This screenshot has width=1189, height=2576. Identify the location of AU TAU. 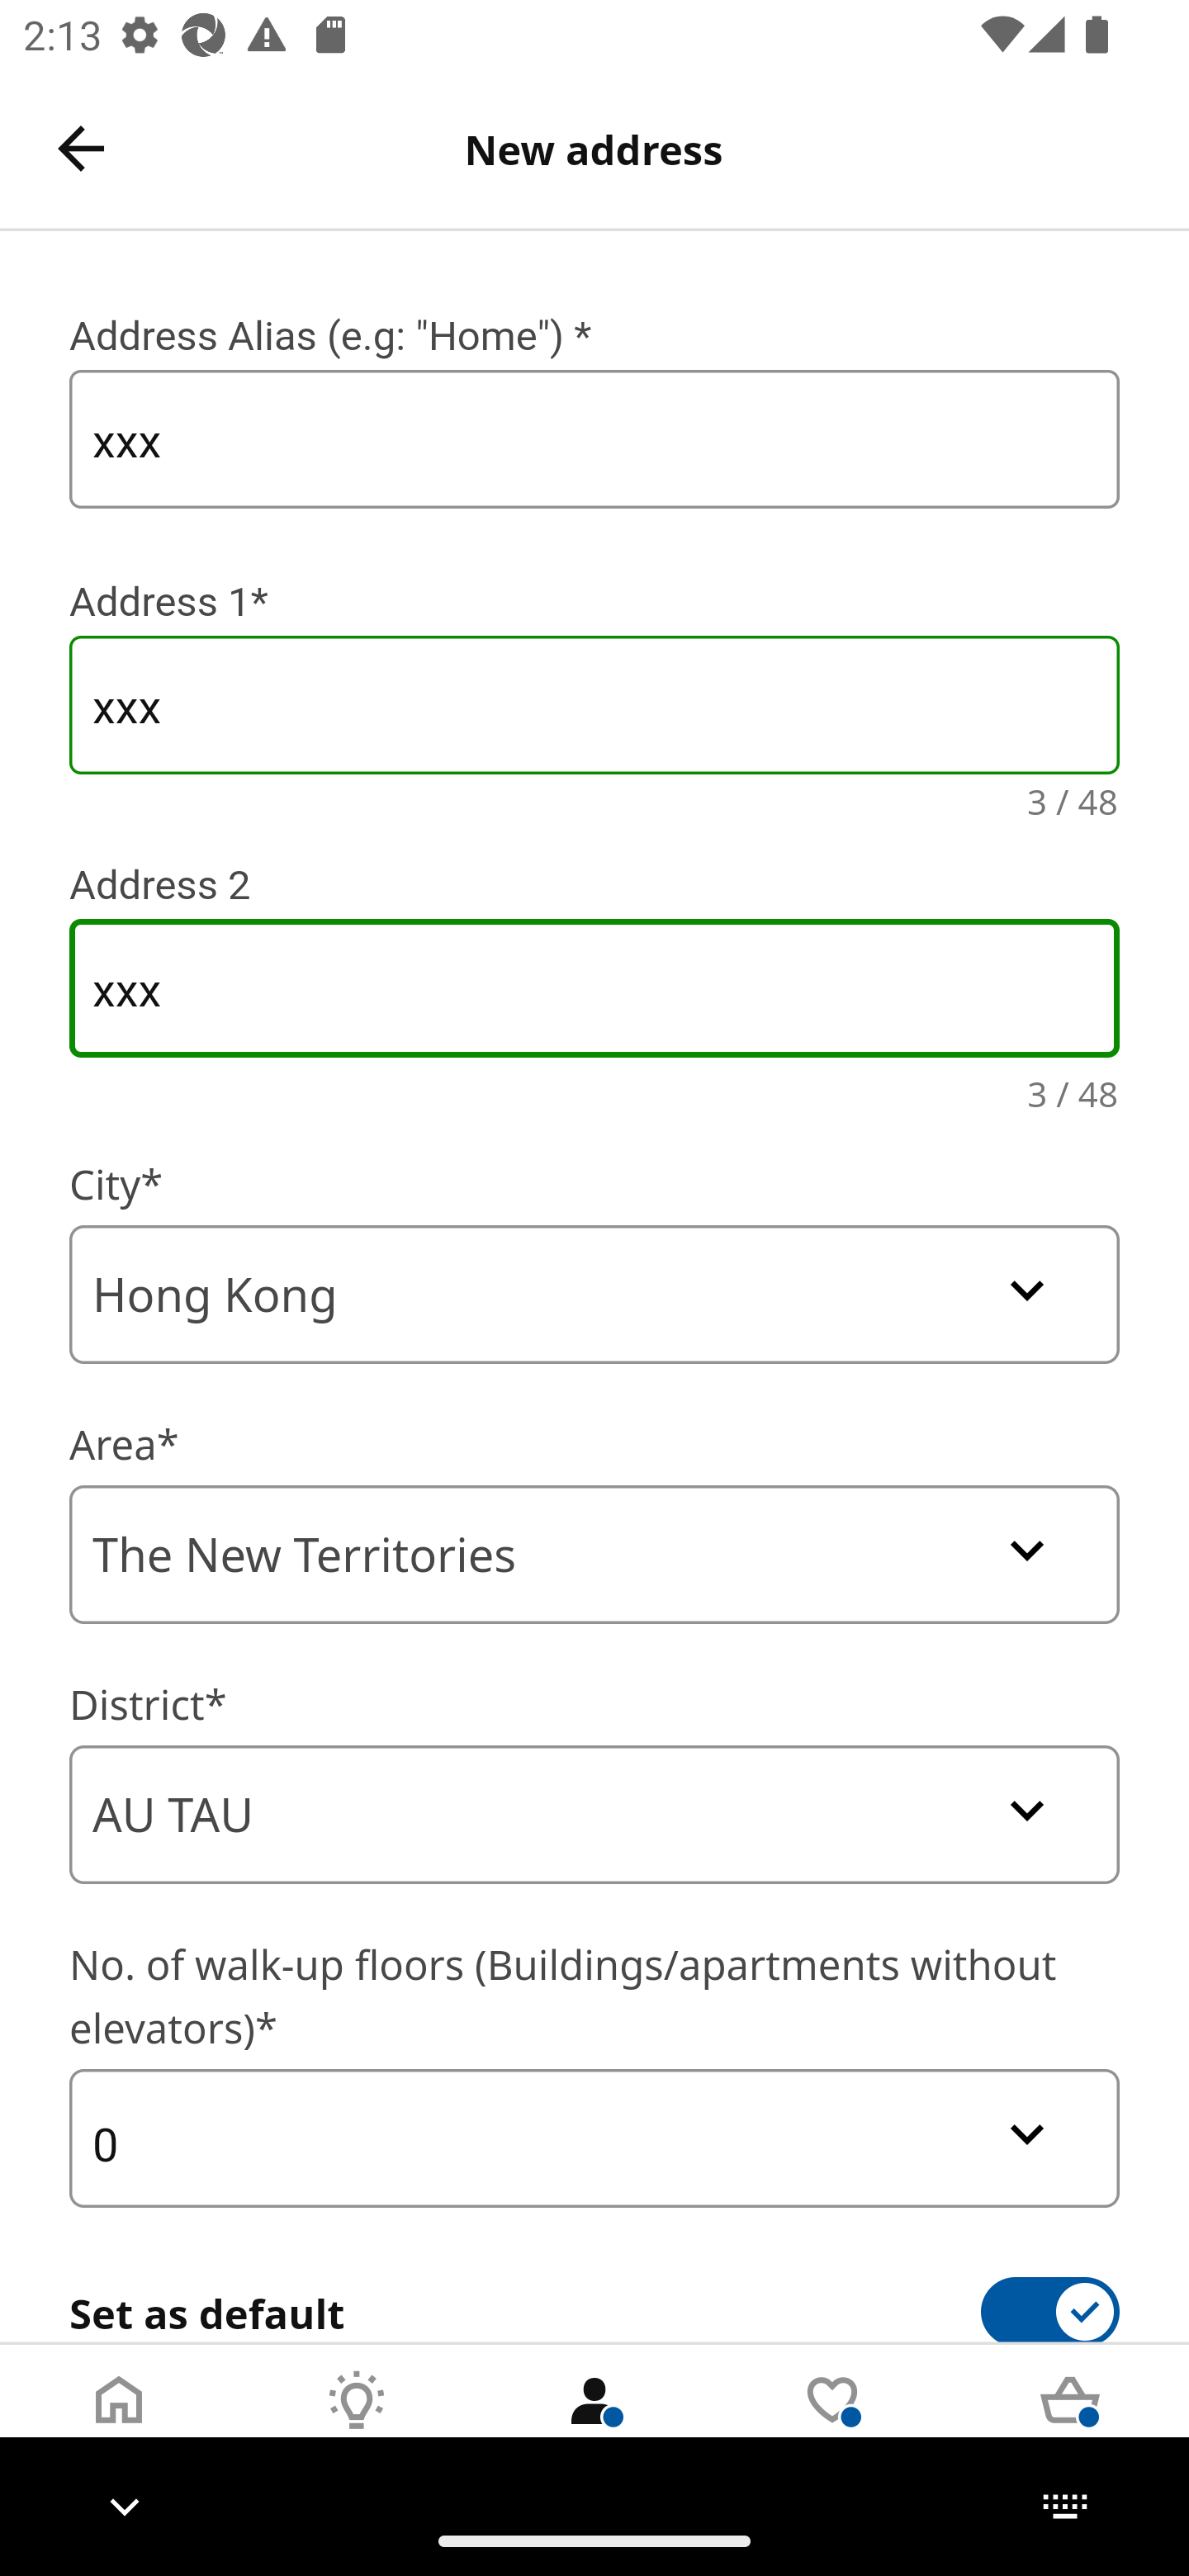
(594, 1815).